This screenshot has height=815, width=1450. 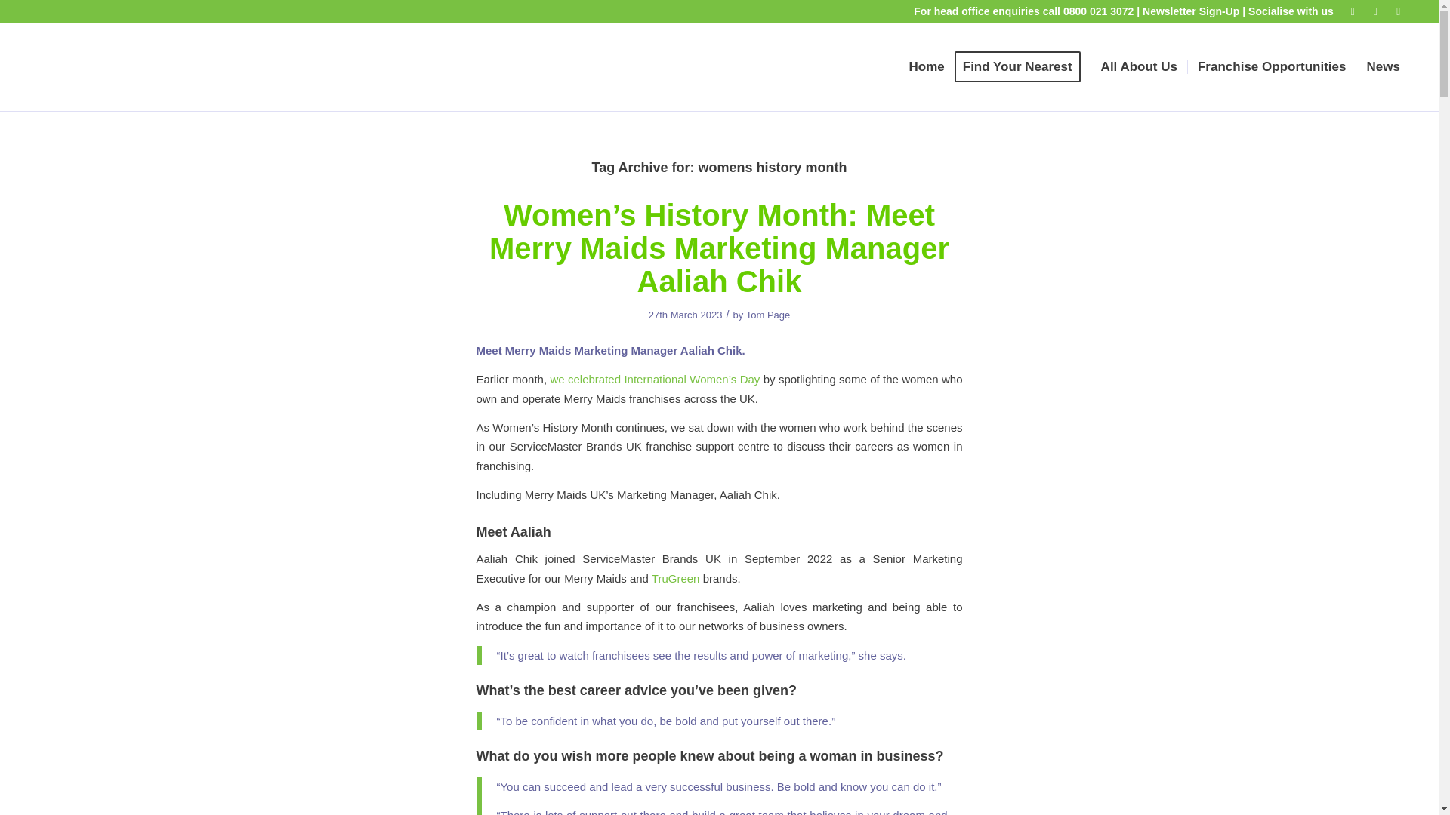 What do you see at coordinates (768, 315) in the screenshot?
I see `Posts by Tom Page` at bounding box center [768, 315].